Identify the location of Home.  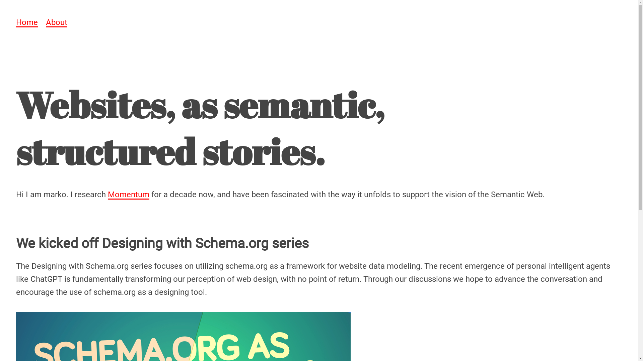
(27, 23).